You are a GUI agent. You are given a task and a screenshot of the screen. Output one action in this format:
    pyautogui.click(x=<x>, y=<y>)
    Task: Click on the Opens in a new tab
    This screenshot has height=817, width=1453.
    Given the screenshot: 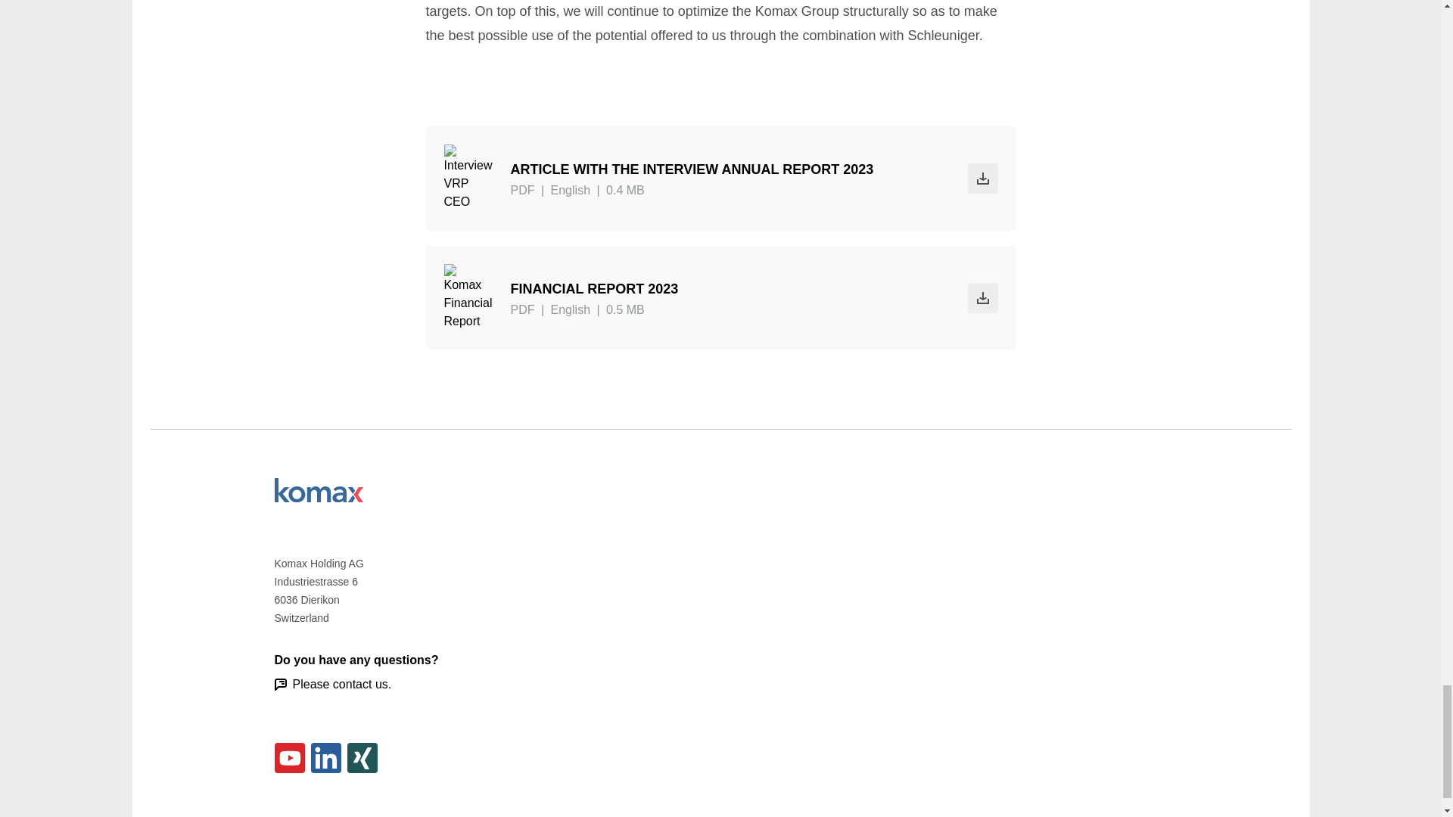 What is the action you would take?
    pyautogui.click(x=720, y=179)
    